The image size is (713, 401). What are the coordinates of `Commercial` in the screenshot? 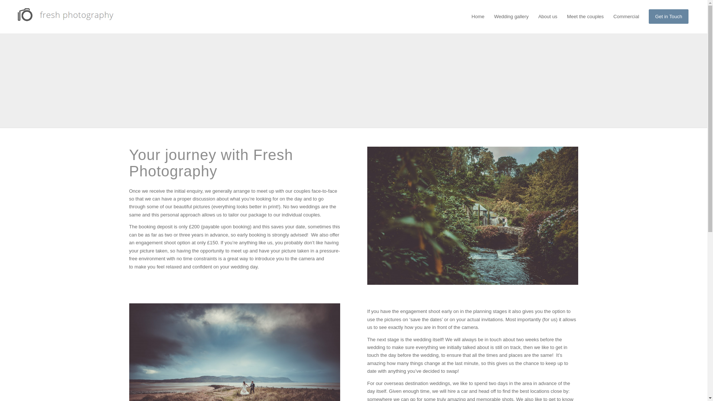 It's located at (626, 16).